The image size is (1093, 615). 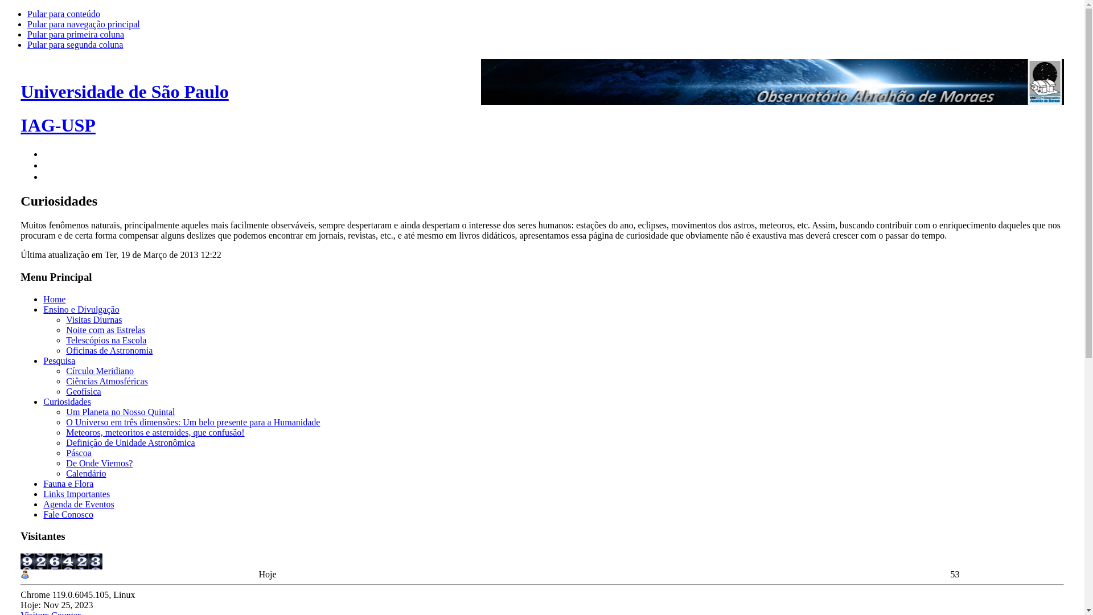 What do you see at coordinates (82, 561) in the screenshot?
I see `Vinaora Visitors Counter 2.0` at bounding box center [82, 561].